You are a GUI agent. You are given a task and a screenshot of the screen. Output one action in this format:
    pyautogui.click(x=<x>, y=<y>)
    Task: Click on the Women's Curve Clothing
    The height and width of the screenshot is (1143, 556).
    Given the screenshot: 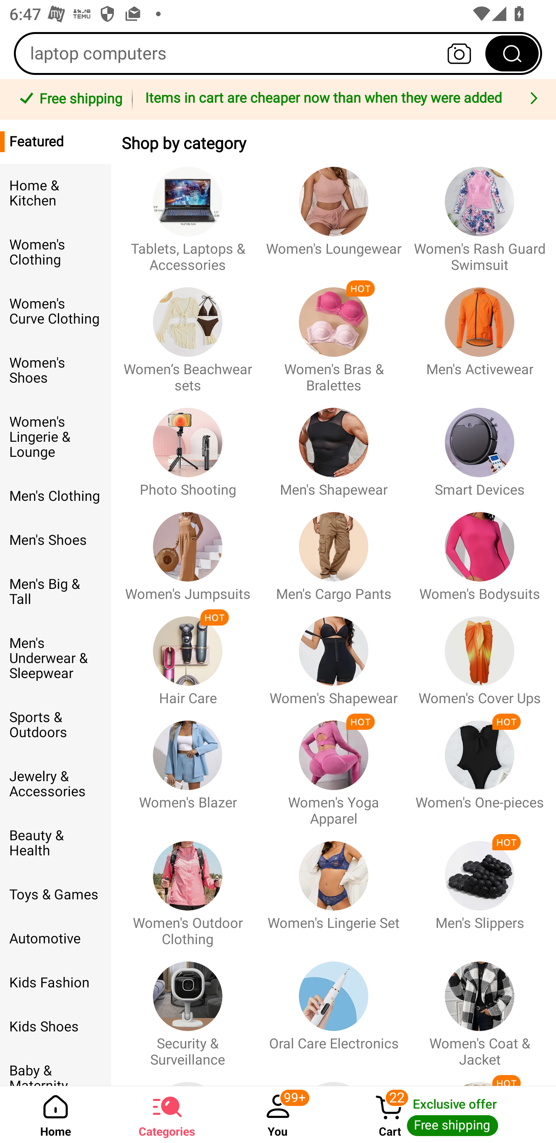 What is the action you would take?
    pyautogui.click(x=56, y=311)
    